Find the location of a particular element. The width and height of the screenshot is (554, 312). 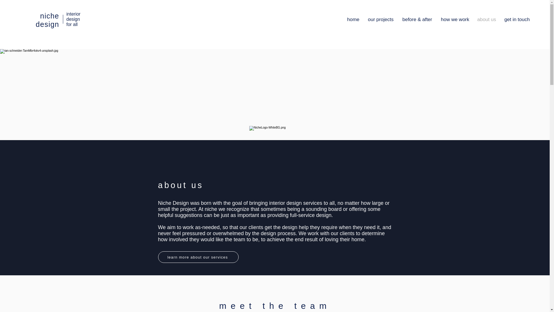

learn more about our services is located at coordinates (198, 257).